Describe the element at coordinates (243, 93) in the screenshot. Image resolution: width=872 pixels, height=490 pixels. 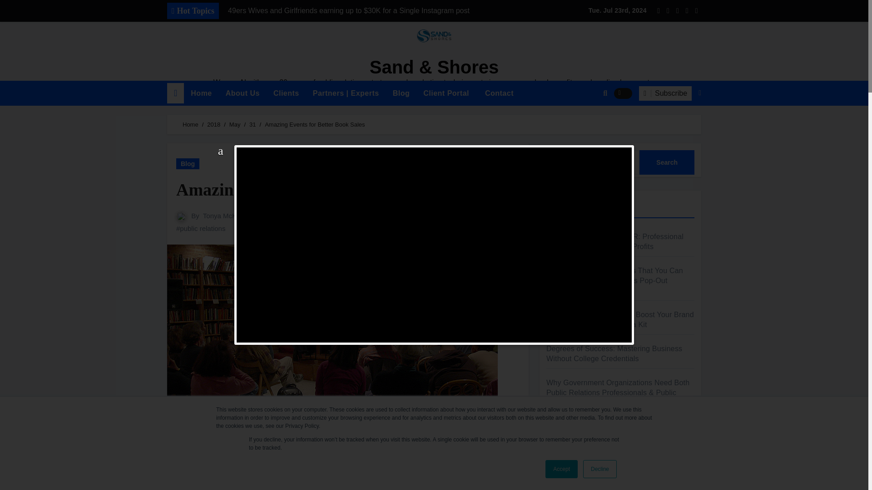
I see `About Us` at that location.